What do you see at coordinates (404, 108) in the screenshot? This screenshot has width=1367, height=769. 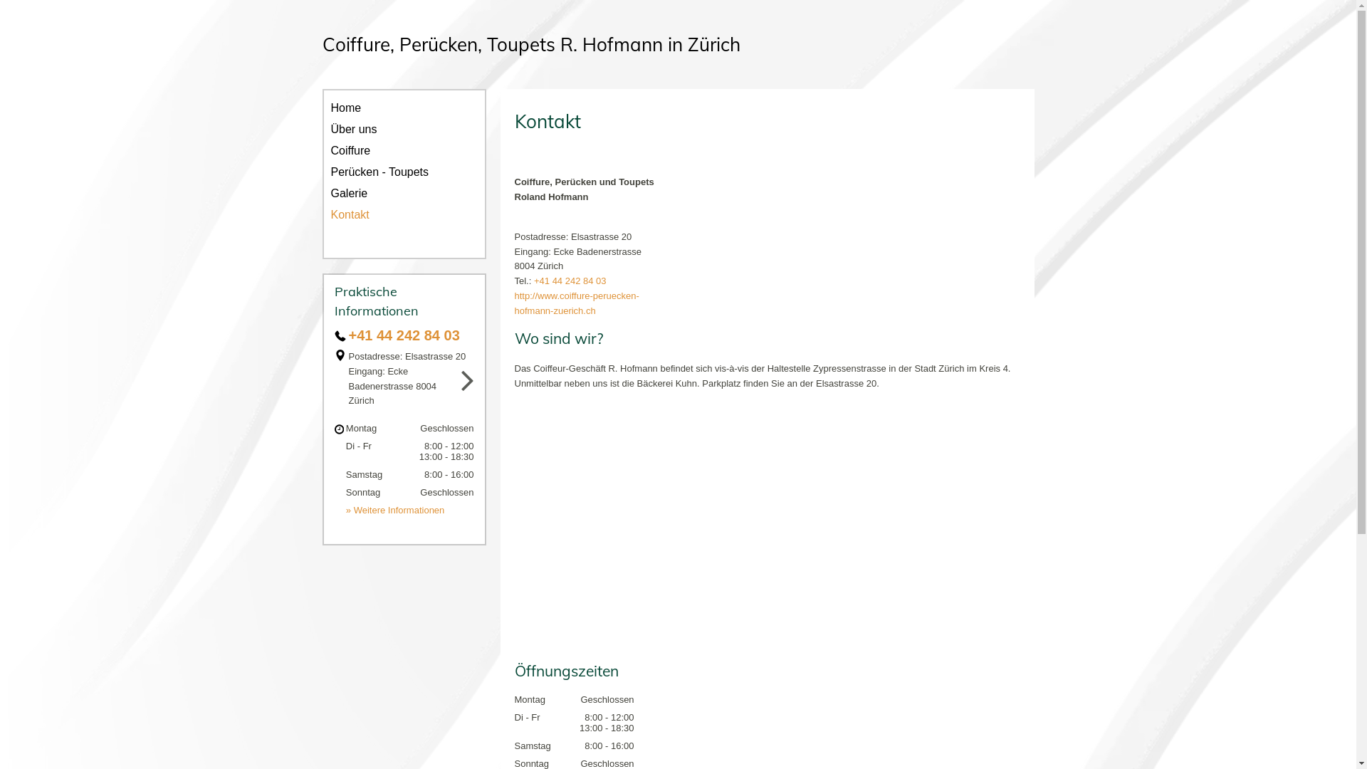 I see `Home` at bounding box center [404, 108].